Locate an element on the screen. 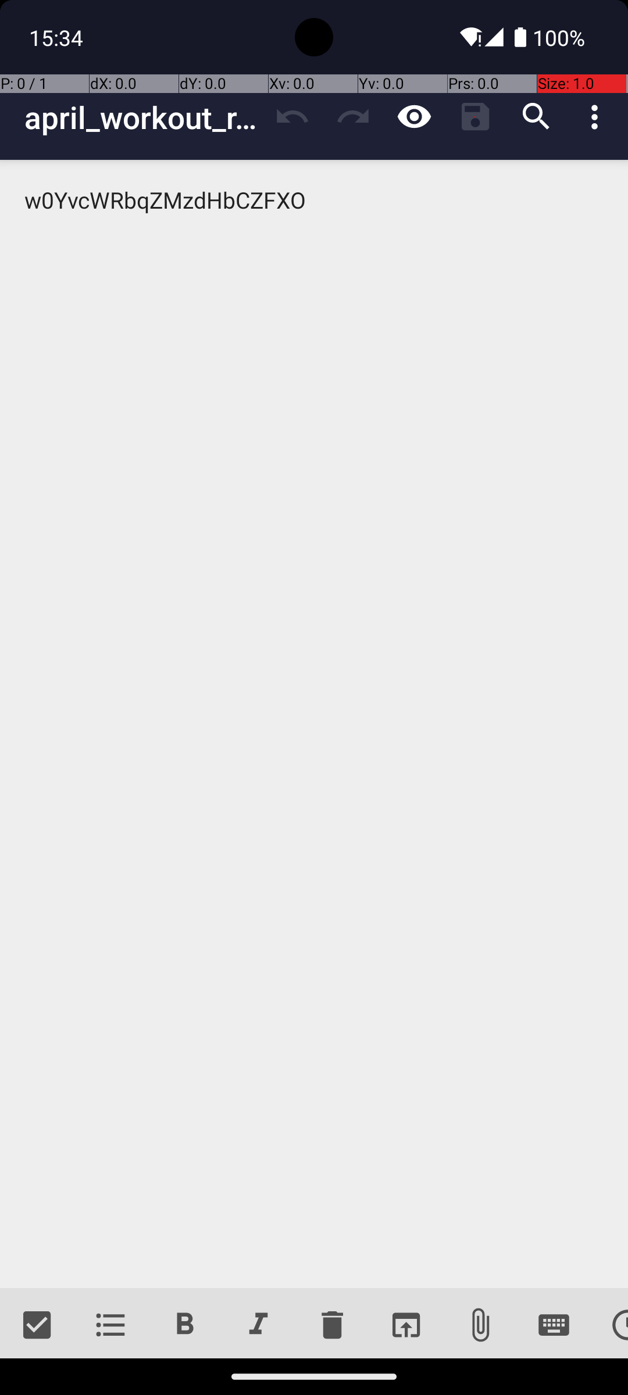 The image size is (628, 1395). w0YvcWRbqZMzdHbCZFXO
 is located at coordinates (314, 724).